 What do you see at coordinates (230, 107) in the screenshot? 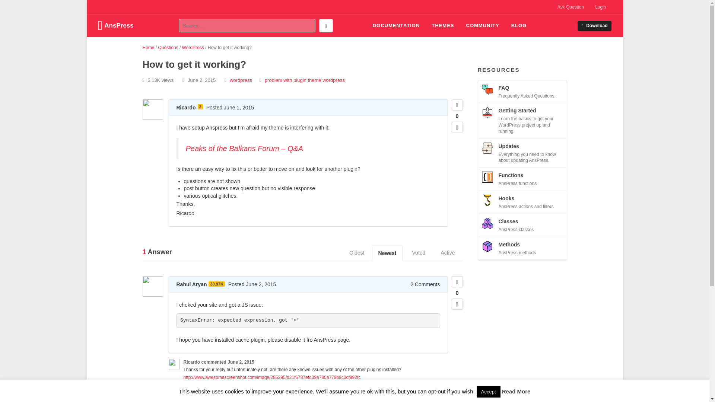
I see `Posted June 1, 2015` at bounding box center [230, 107].